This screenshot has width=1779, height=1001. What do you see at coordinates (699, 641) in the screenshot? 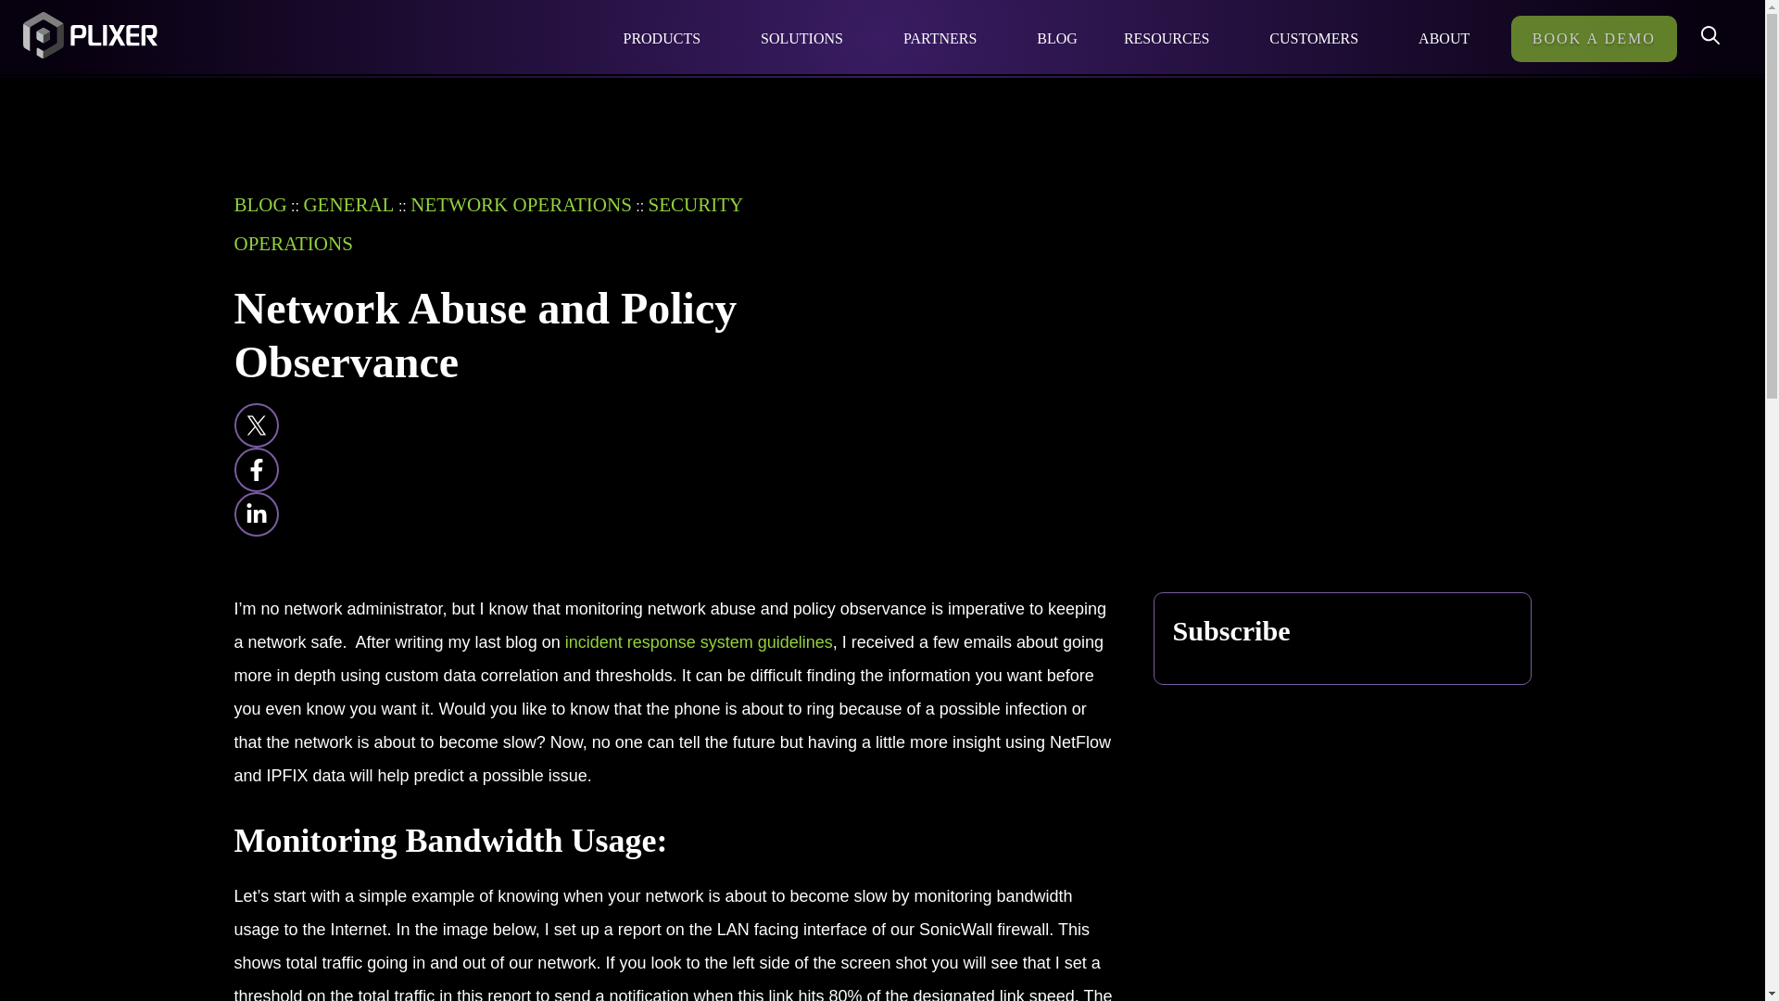
I see `Incident Response System Guidelines` at bounding box center [699, 641].